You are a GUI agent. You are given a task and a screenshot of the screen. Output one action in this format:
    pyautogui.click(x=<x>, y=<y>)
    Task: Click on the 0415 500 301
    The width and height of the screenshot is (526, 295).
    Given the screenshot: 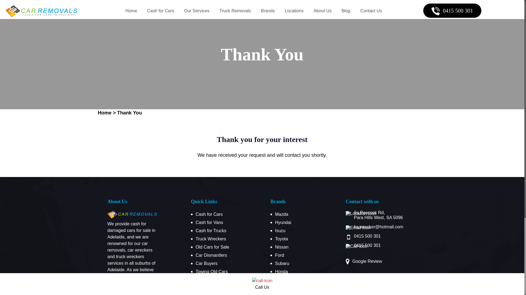 What is the action you would take?
    pyautogui.click(x=367, y=236)
    